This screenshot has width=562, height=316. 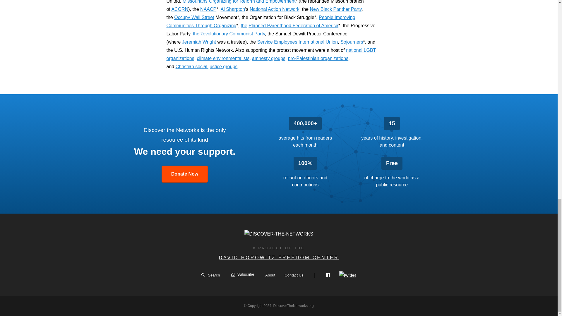 I want to click on Occupy Wall Street, so click(x=194, y=17).